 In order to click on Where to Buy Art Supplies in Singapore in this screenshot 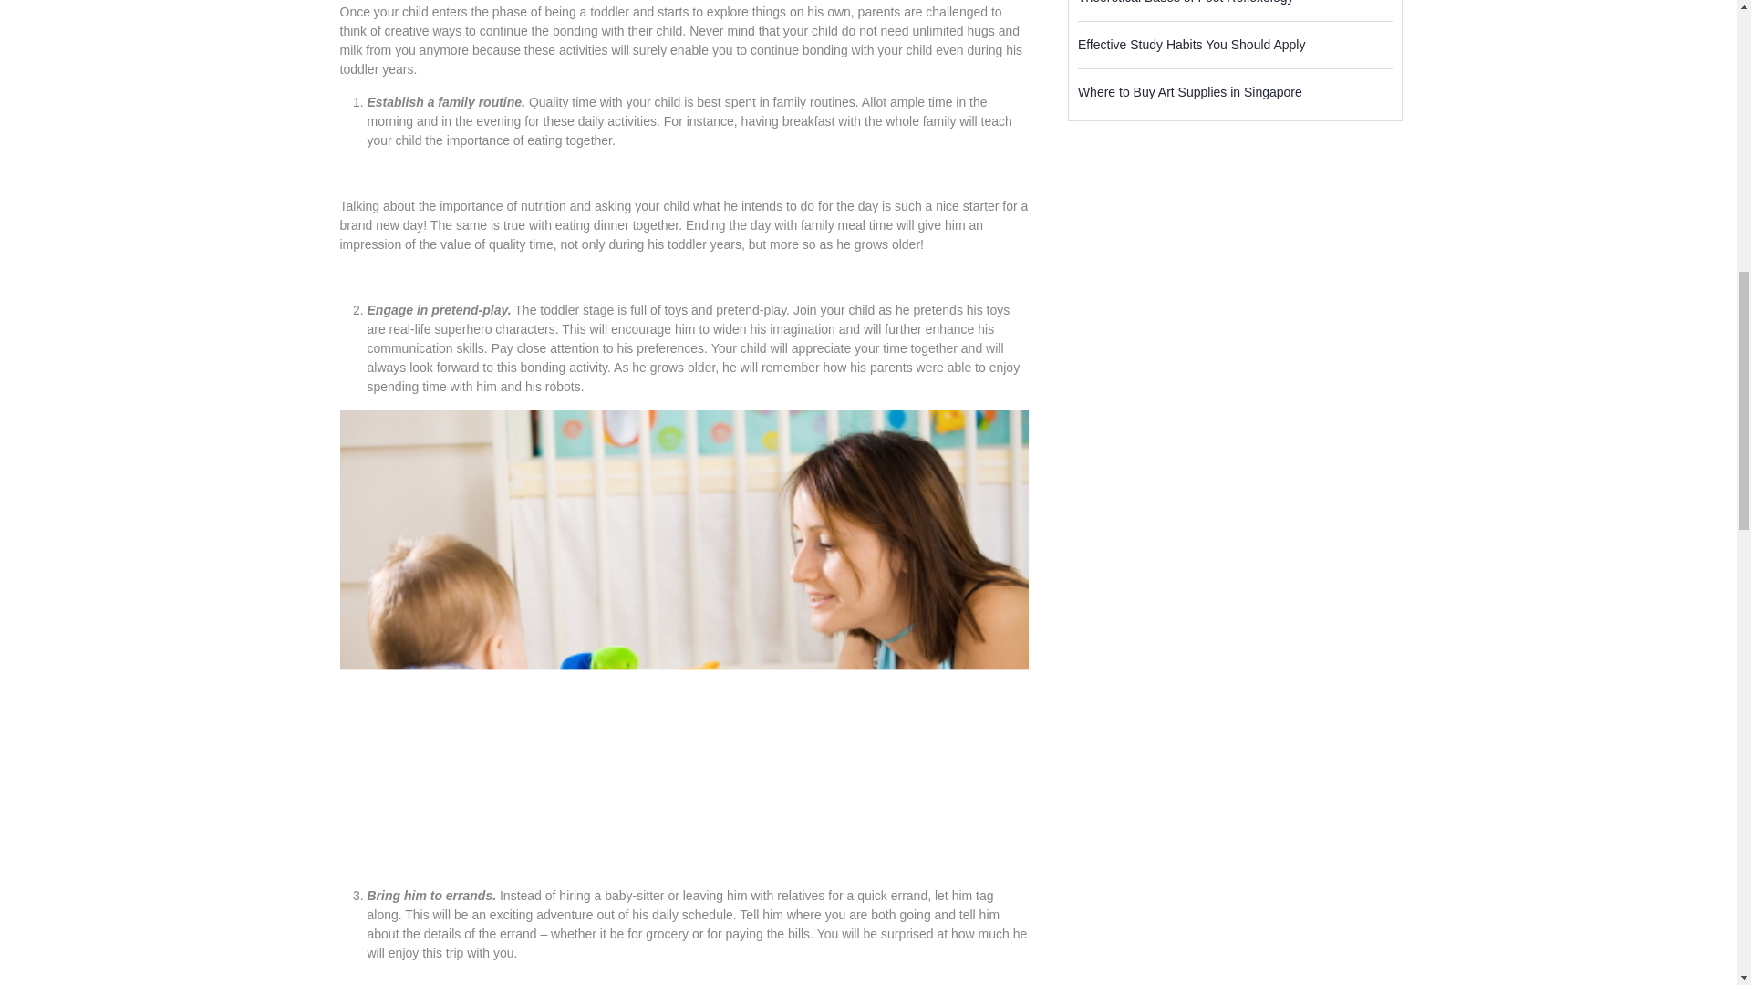, I will do `click(1190, 91)`.